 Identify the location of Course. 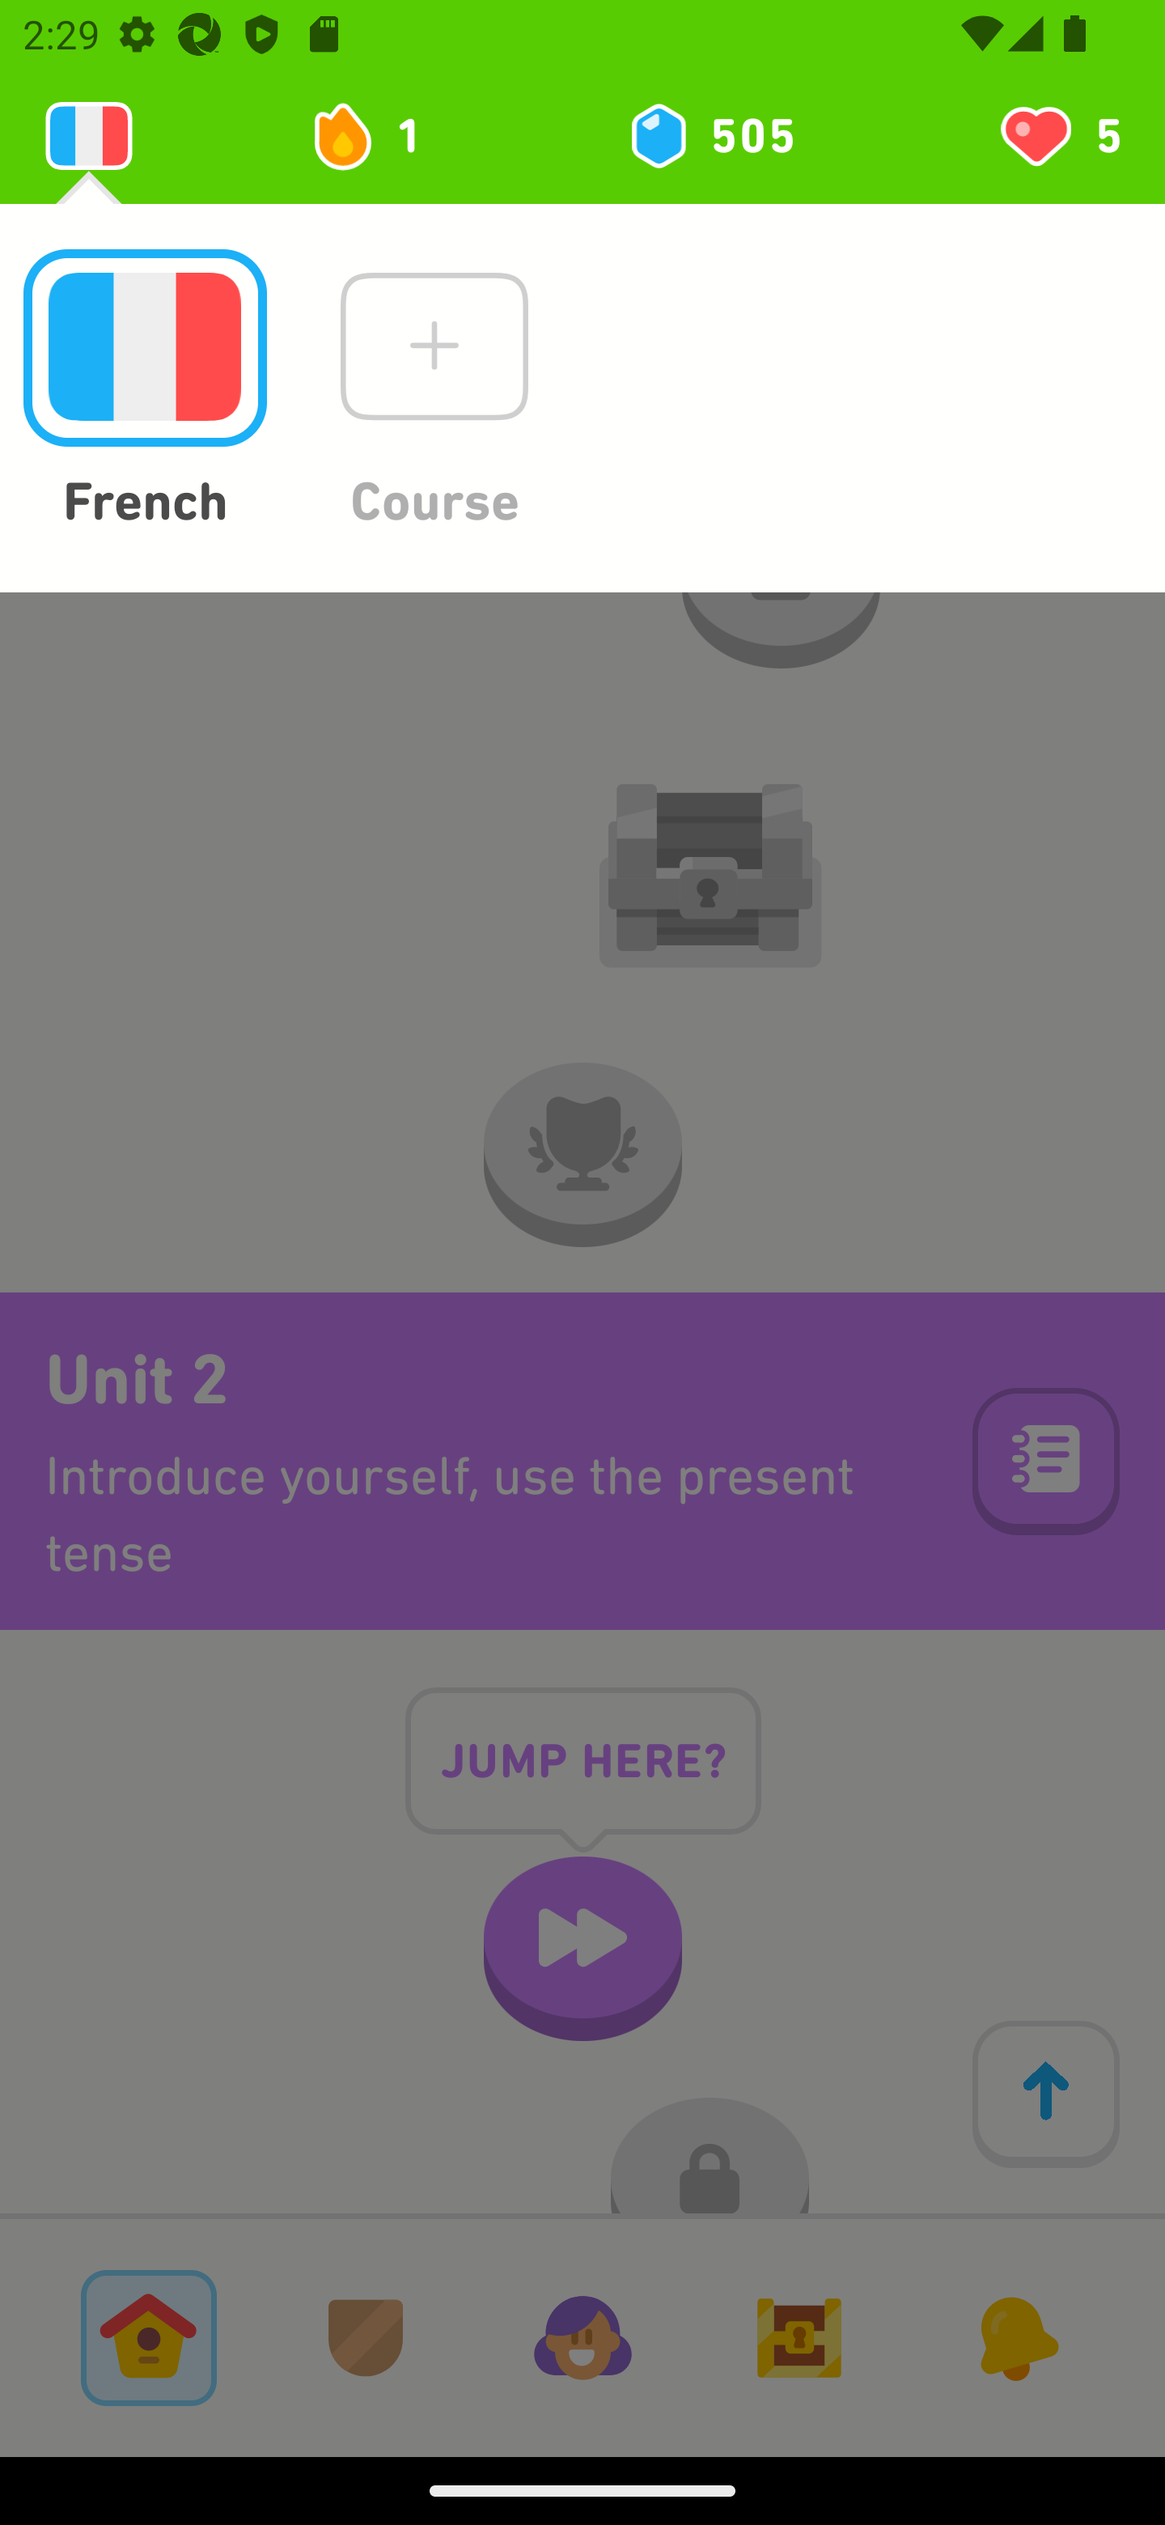
(434, 391).